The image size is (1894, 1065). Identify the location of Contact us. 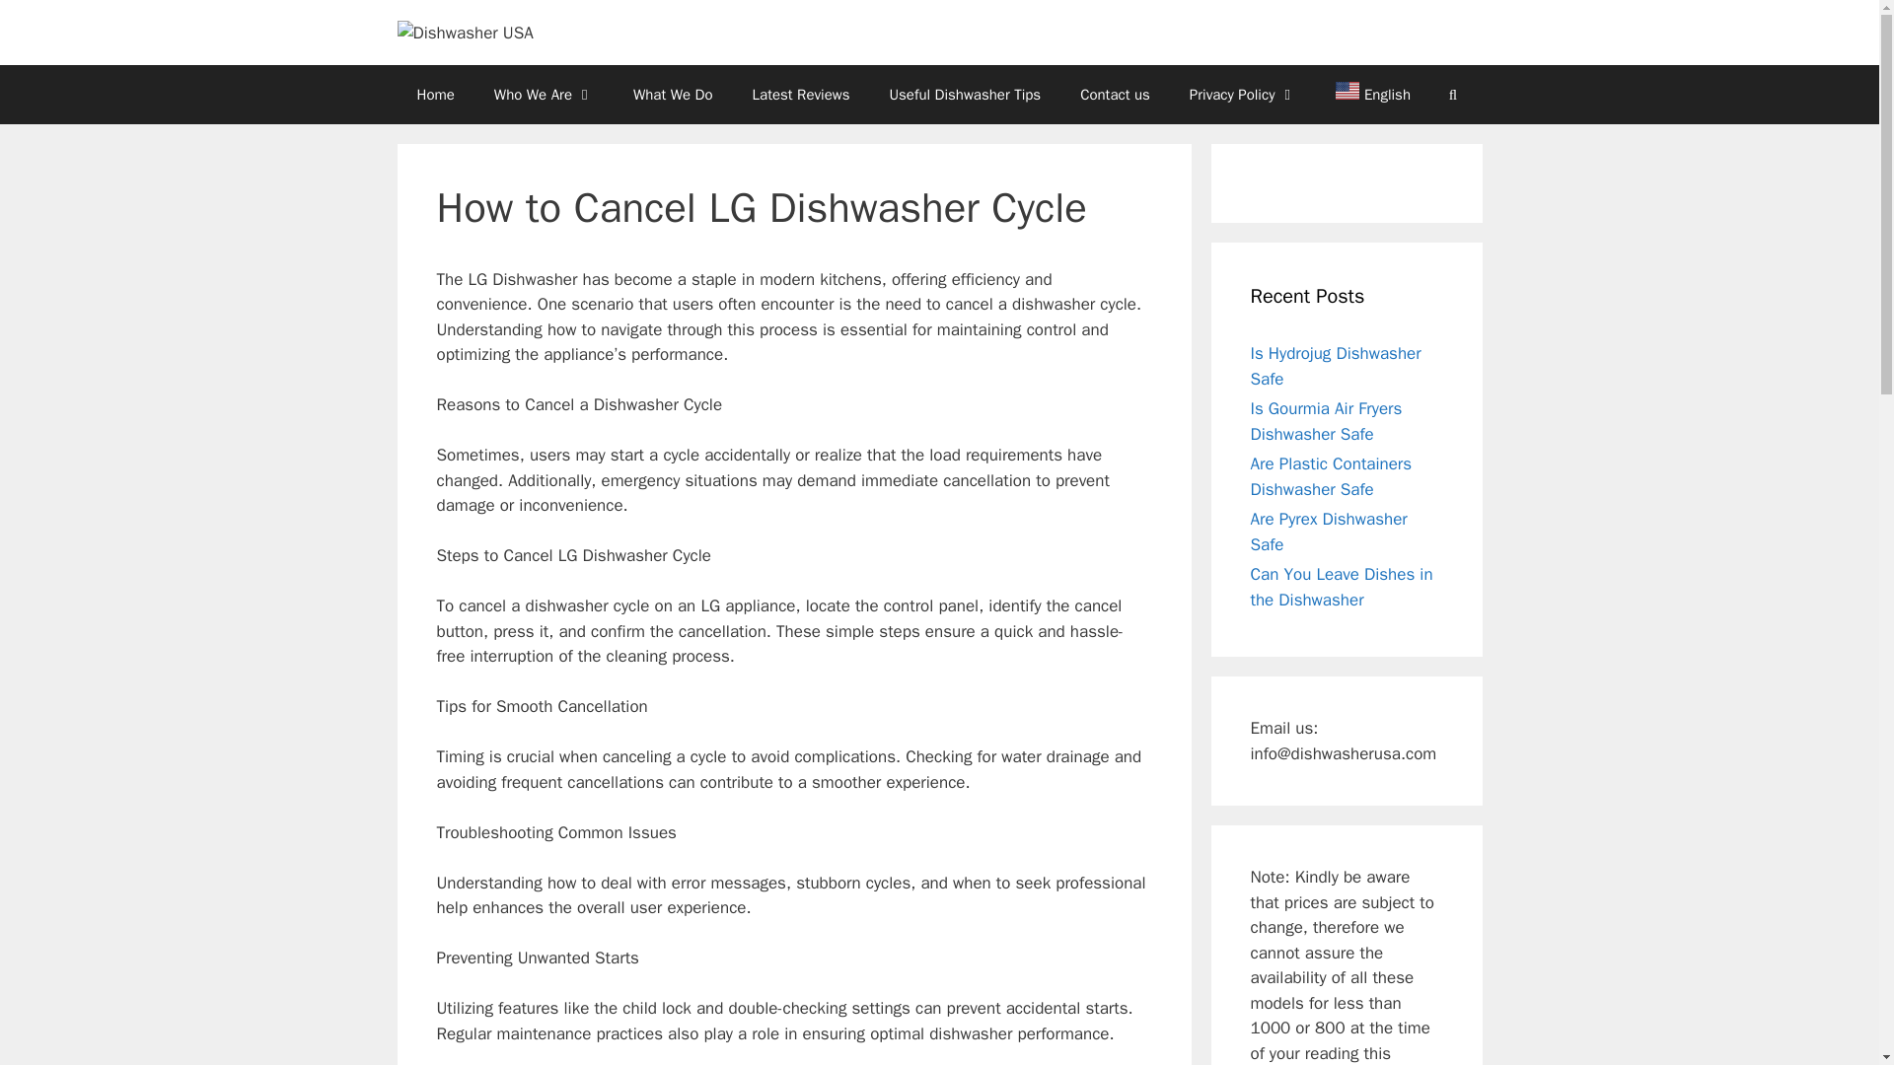
(1115, 95).